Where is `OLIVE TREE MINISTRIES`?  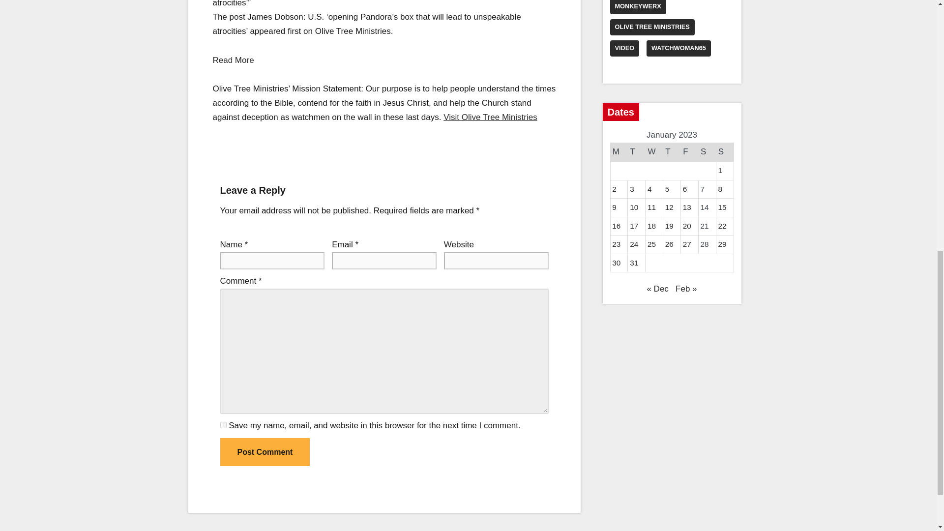 OLIVE TREE MINISTRIES is located at coordinates (652, 27).